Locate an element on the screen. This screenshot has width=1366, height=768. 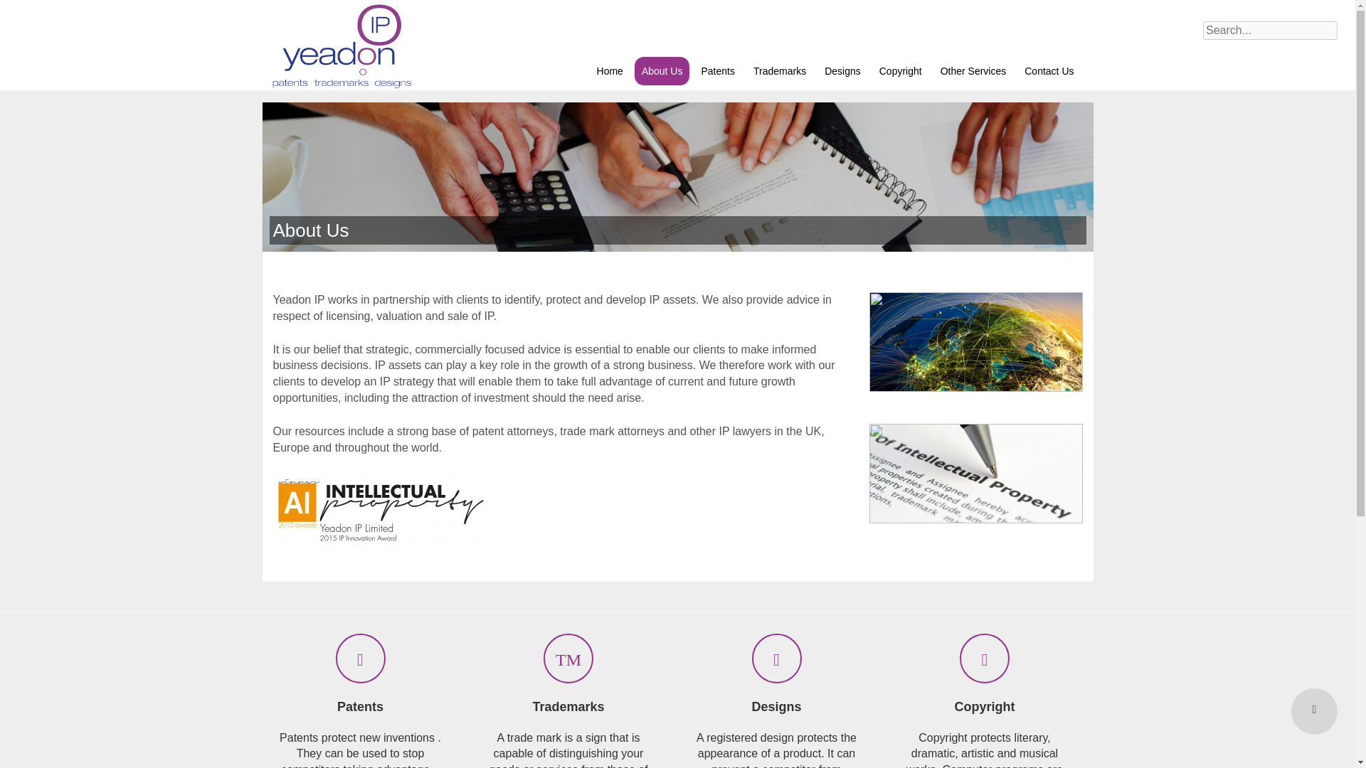
Contact Us is located at coordinates (1049, 70).